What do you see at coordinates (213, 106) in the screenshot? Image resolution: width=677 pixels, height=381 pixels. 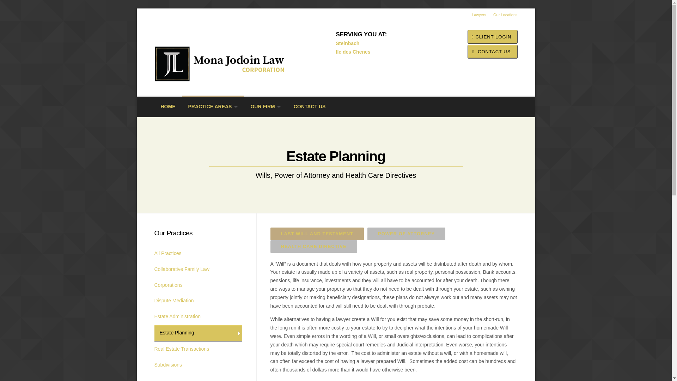 I see `PRACTICE AREAS` at bounding box center [213, 106].